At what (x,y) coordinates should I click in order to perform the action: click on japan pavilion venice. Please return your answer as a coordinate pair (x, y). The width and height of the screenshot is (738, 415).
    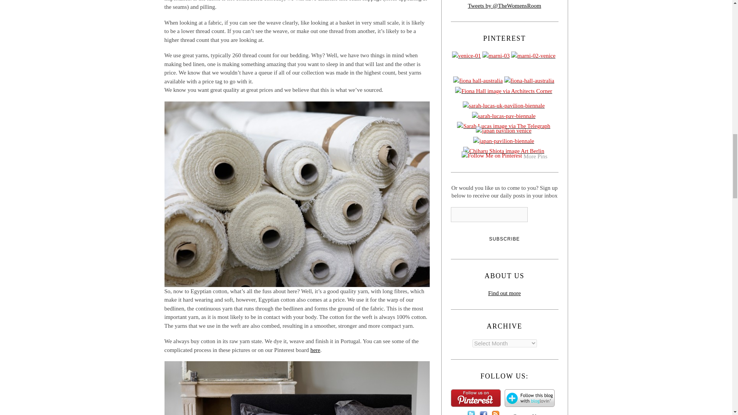
    Looking at the image, I should click on (504, 131).